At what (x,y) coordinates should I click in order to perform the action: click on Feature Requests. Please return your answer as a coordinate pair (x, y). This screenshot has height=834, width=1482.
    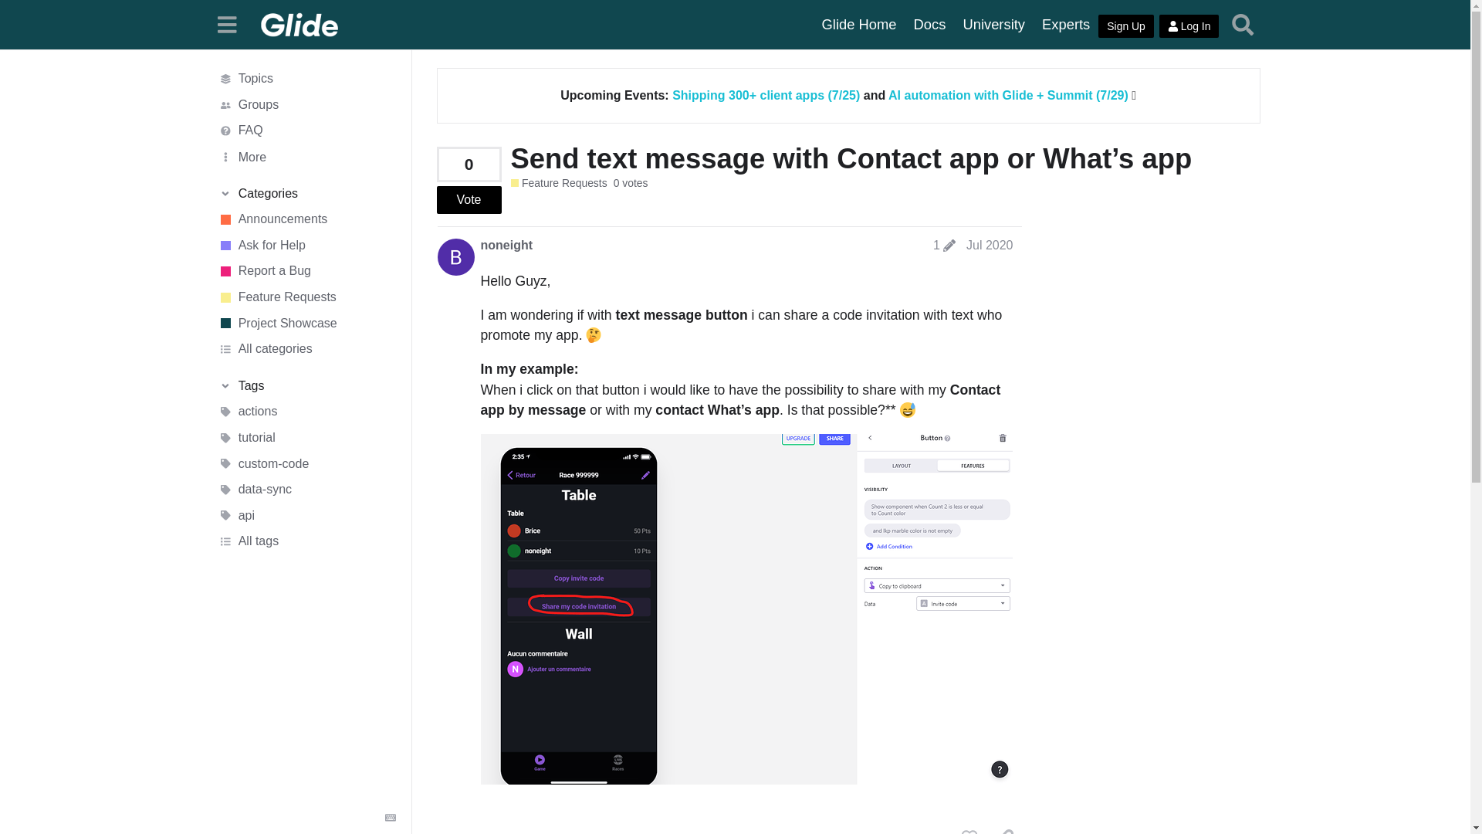
    Looking at the image, I should click on (306, 297).